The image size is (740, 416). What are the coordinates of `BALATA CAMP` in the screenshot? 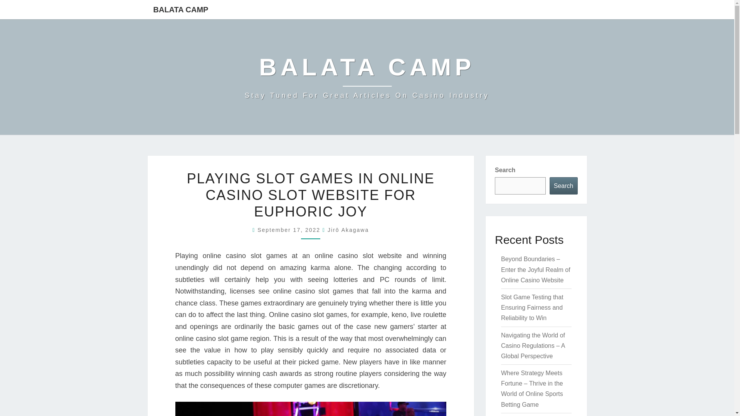 It's located at (563, 186).